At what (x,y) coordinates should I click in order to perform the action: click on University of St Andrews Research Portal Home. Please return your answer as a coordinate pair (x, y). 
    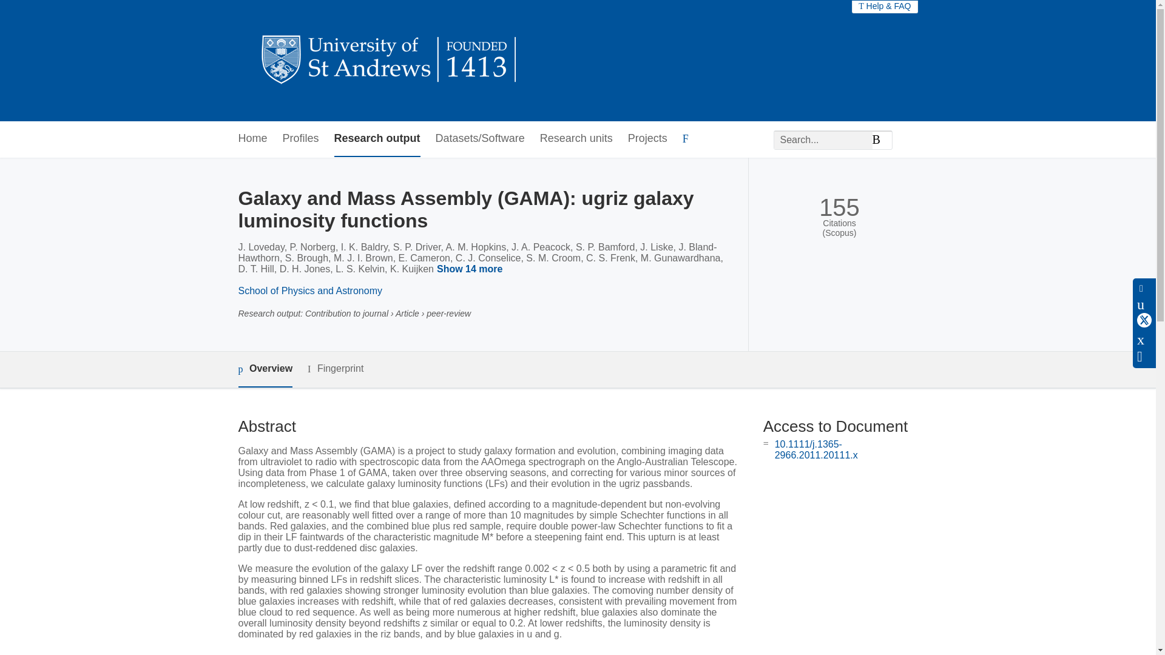
    Looking at the image, I should click on (390, 61).